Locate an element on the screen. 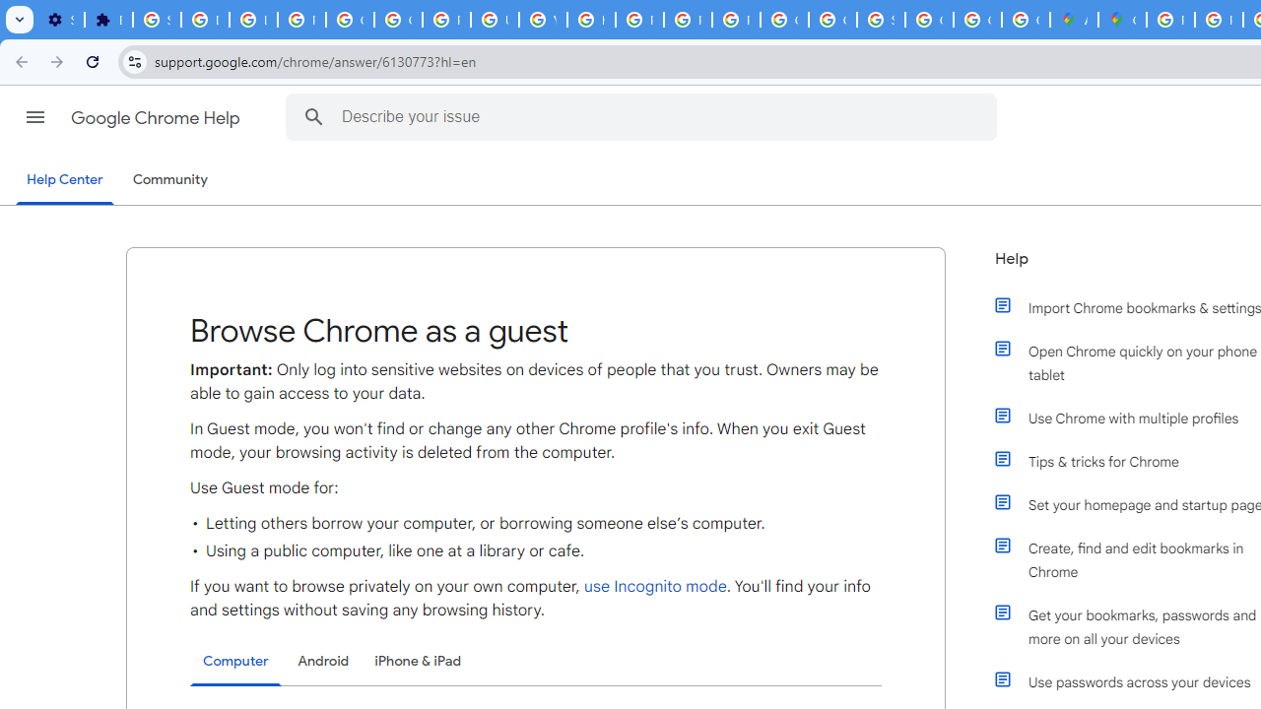  YouTube is located at coordinates (543, 20).